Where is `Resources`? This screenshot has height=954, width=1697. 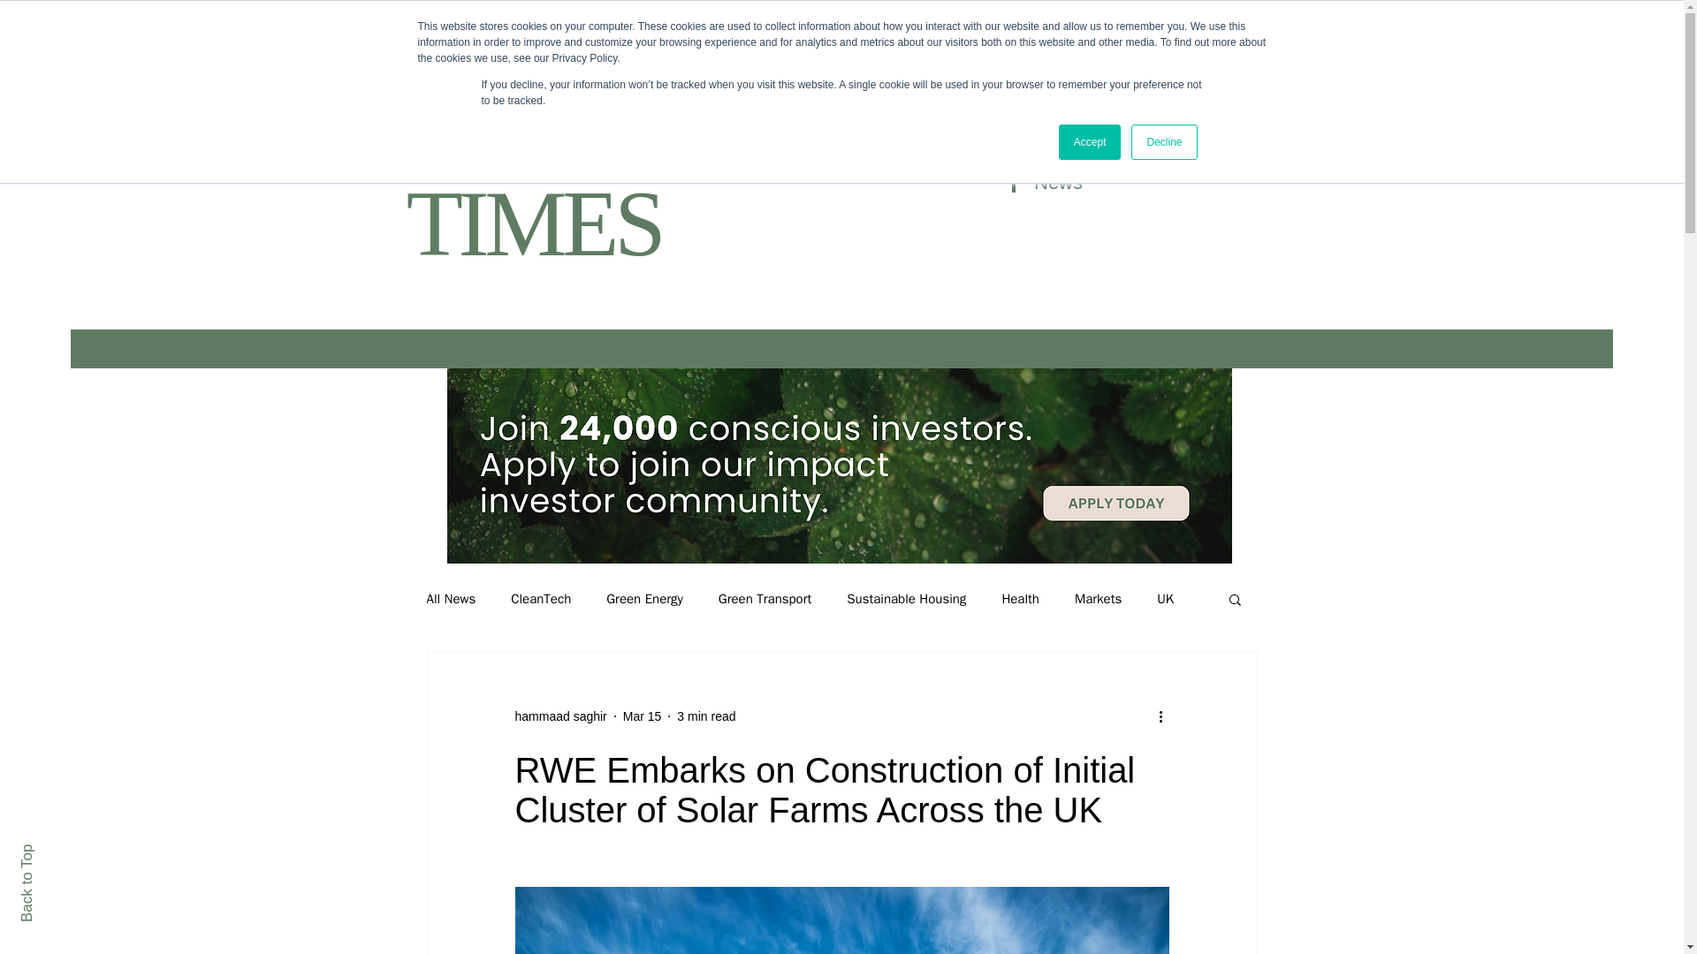 Resources is located at coordinates (645, 28).